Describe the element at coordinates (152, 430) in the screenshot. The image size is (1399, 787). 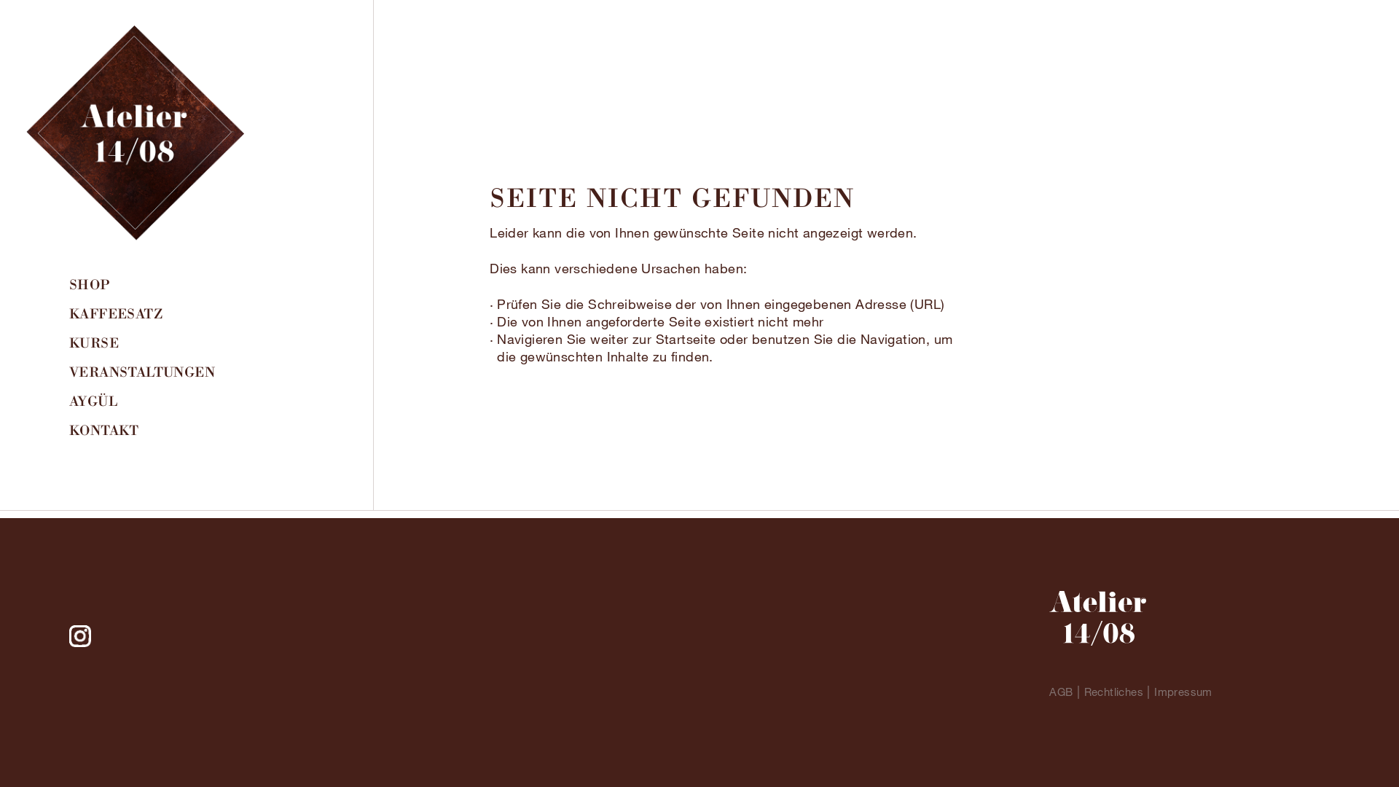
I see `KONTAKT` at that location.